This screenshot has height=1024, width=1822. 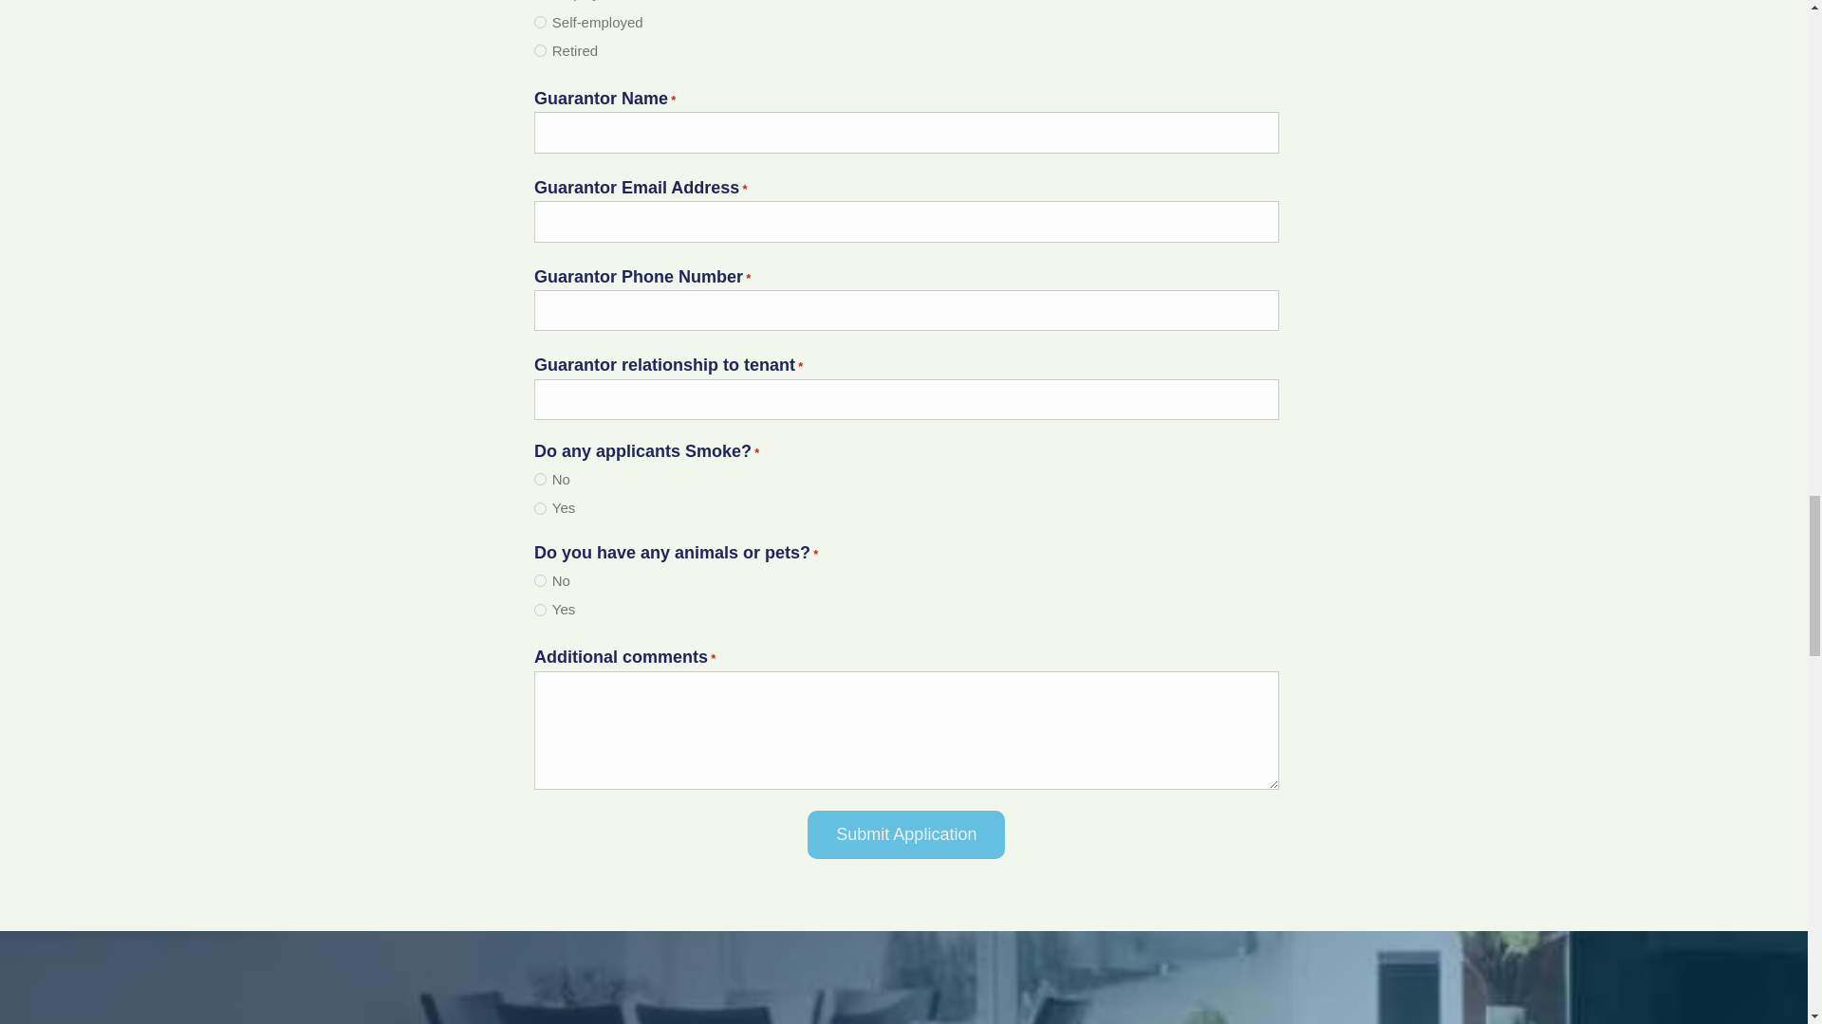 What do you see at coordinates (540, 51) in the screenshot?
I see `Retired` at bounding box center [540, 51].